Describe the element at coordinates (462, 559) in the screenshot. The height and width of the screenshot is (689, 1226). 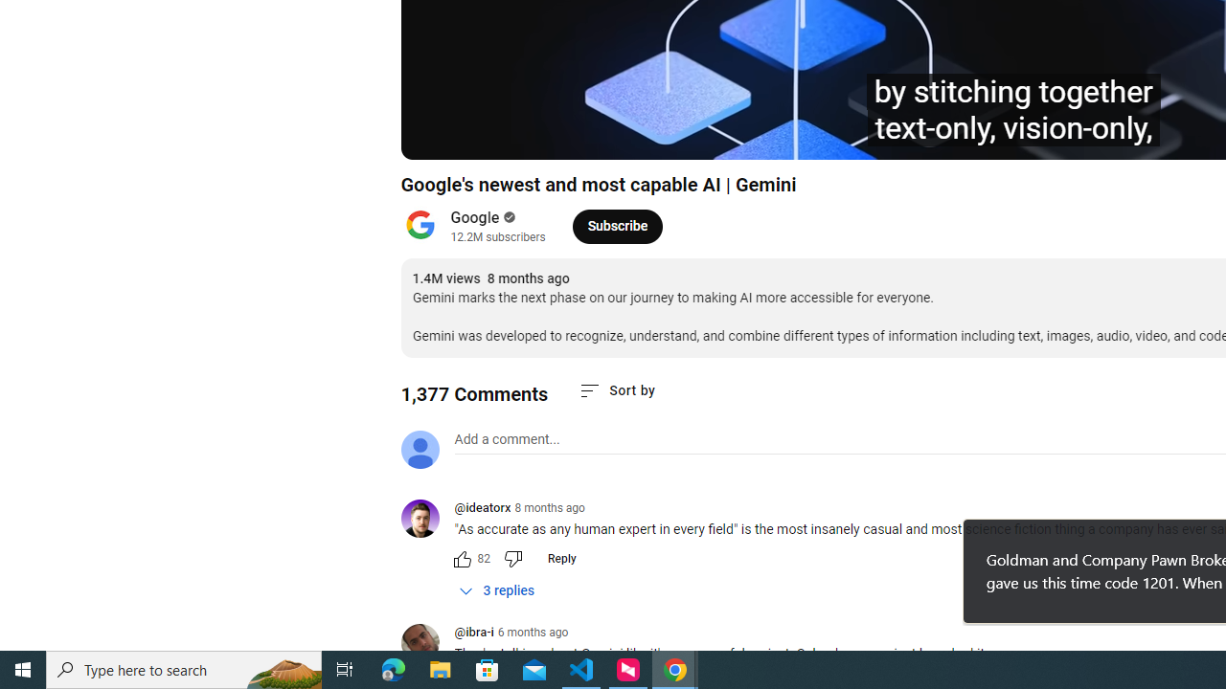
I see `Like this comment along with 82 other people` at that location.